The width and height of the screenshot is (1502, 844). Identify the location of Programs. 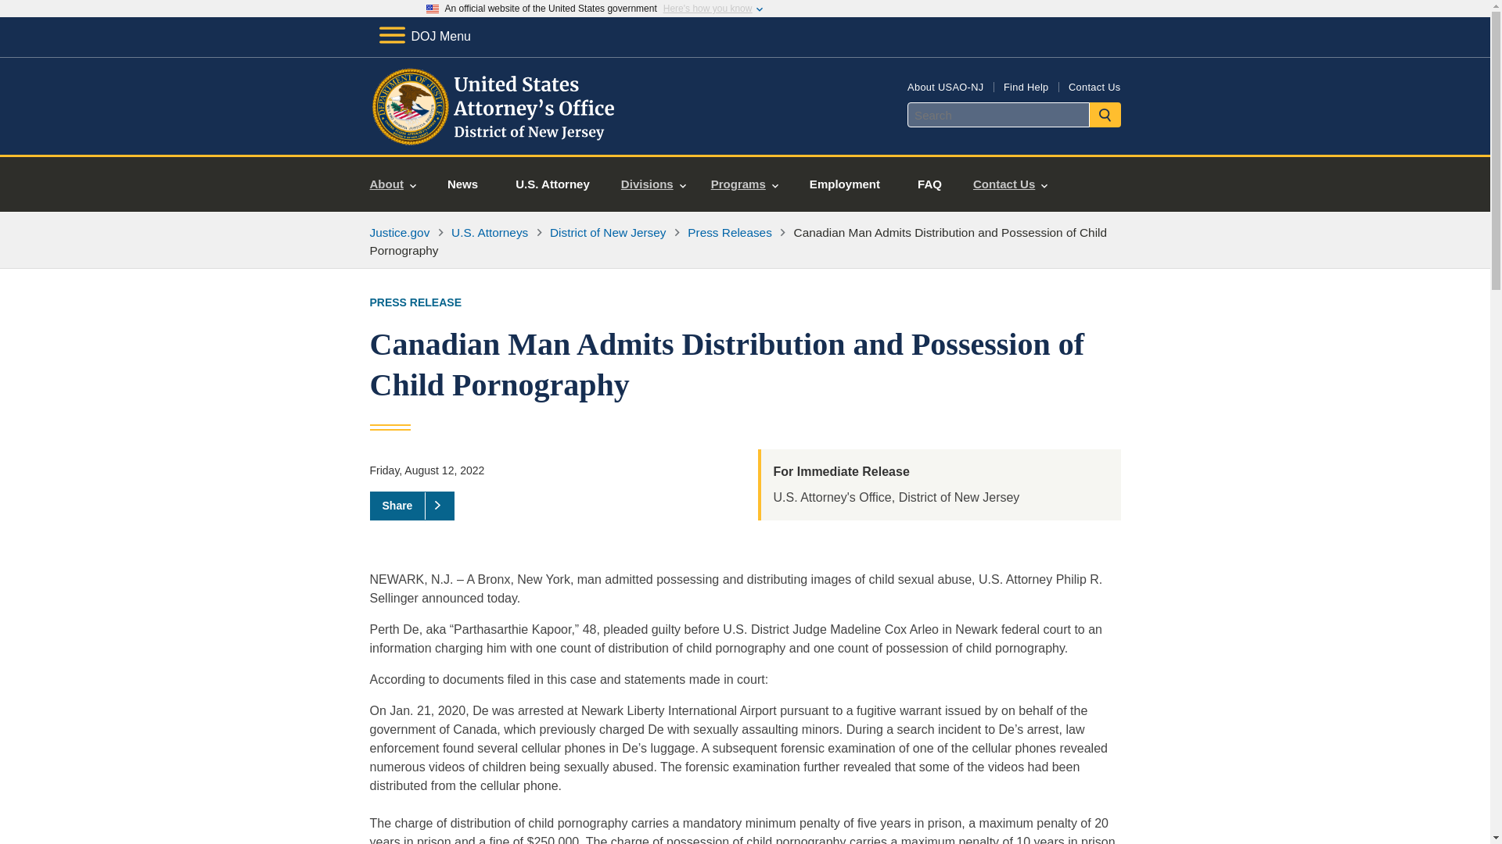
(745, 184).